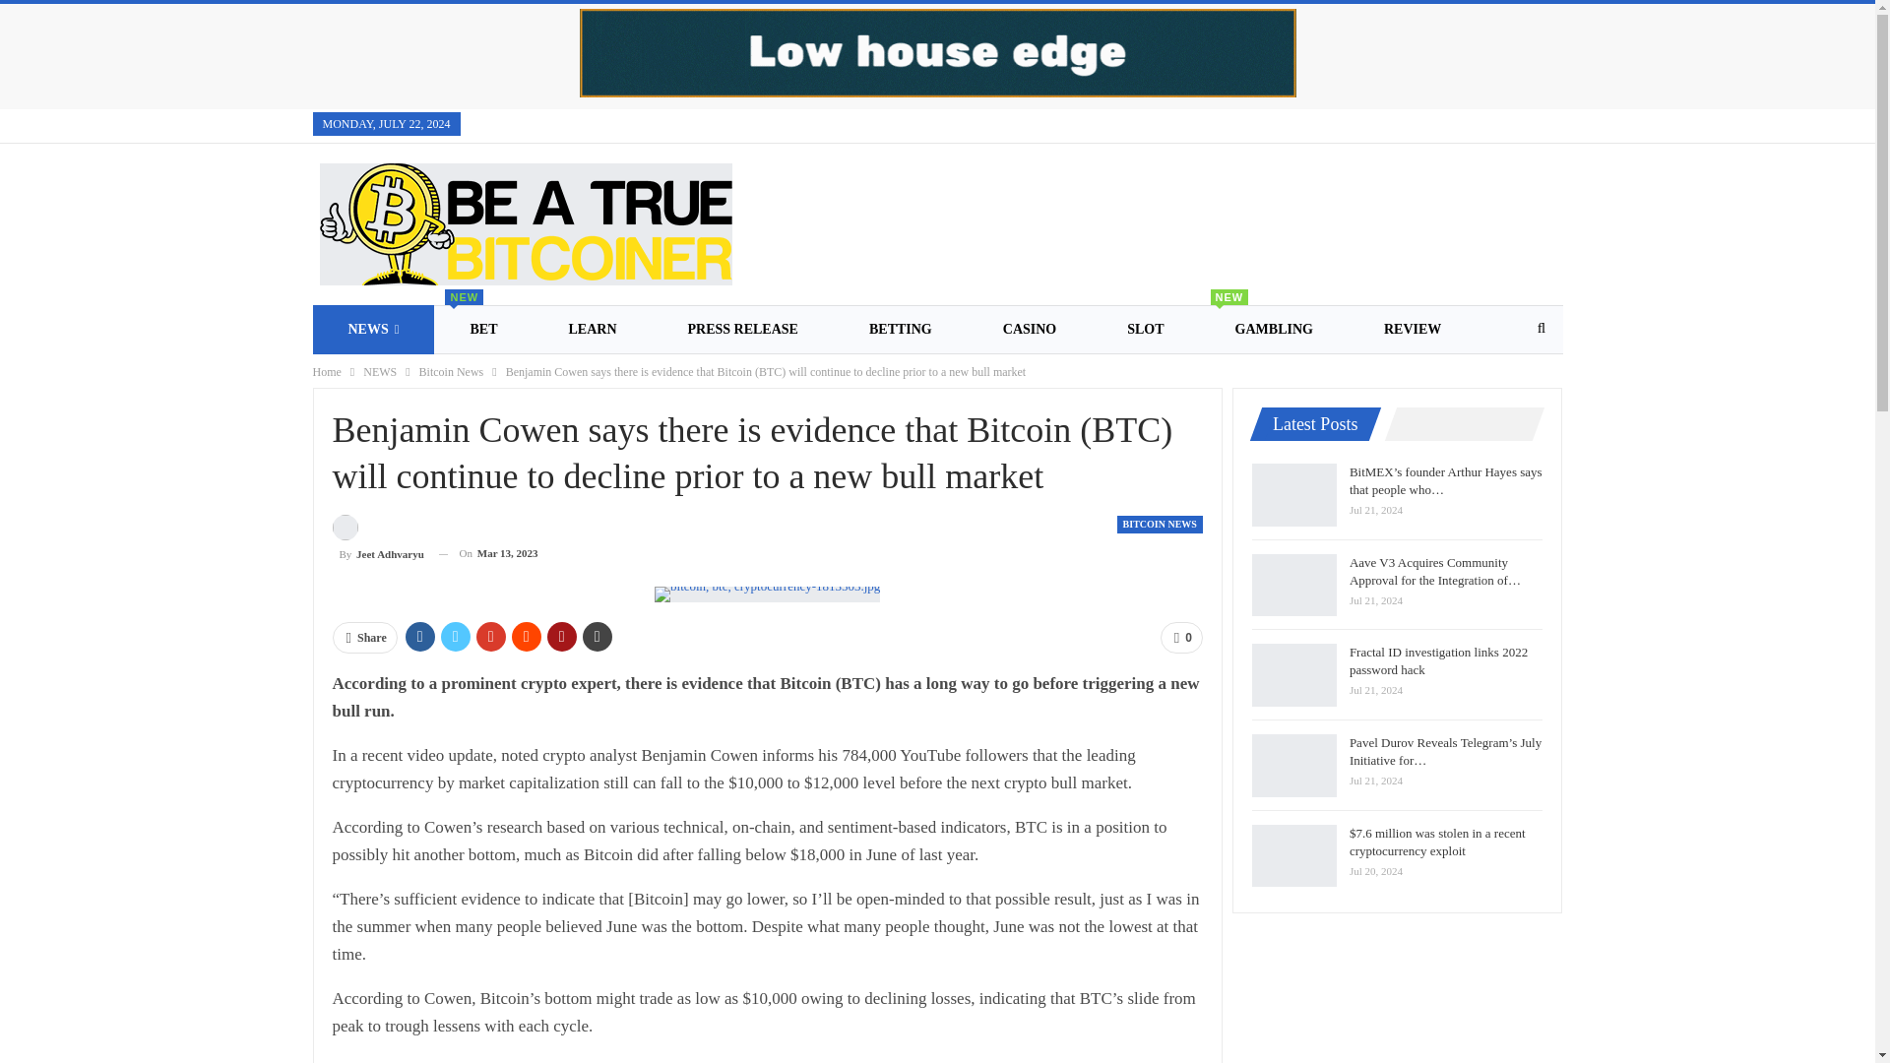 The height and width of the screenshot is (1063, 1890). I want to click on REVIEW, so click(1015, 378).